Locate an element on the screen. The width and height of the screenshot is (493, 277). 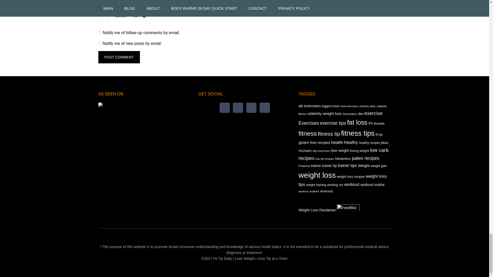
Post Comment is located at coordinates (119, 57).